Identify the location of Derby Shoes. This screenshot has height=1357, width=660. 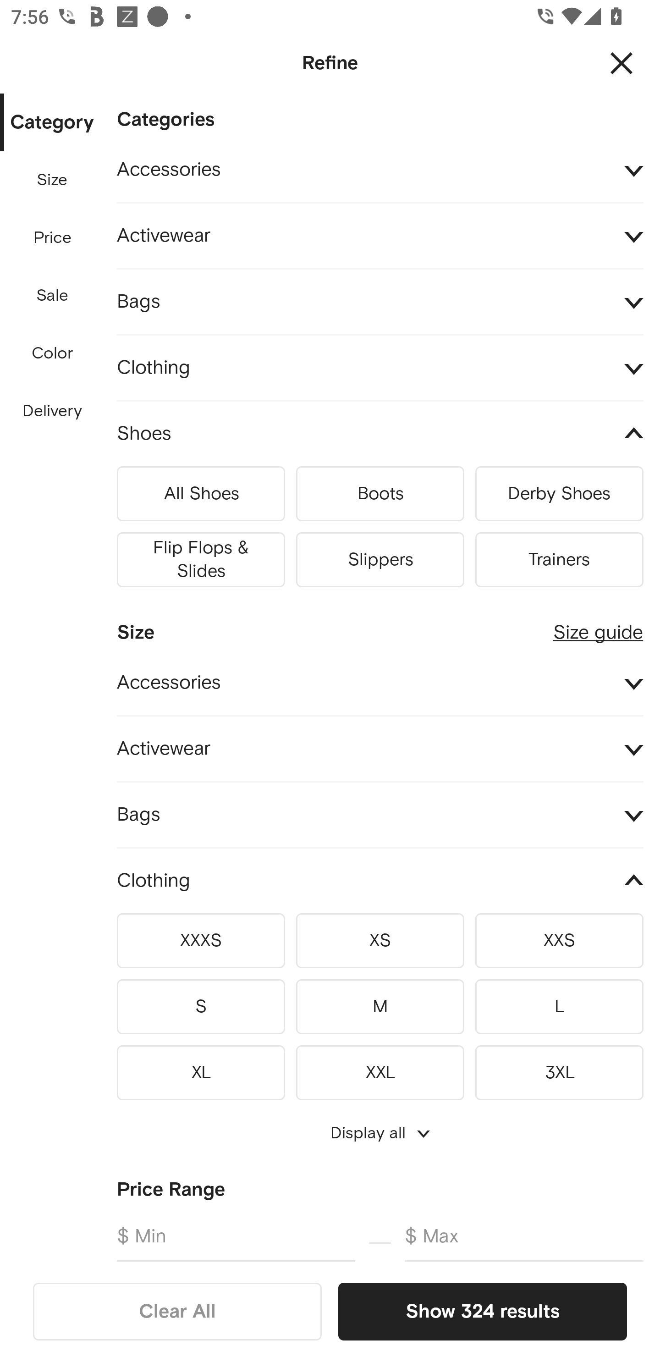
(559, 494).